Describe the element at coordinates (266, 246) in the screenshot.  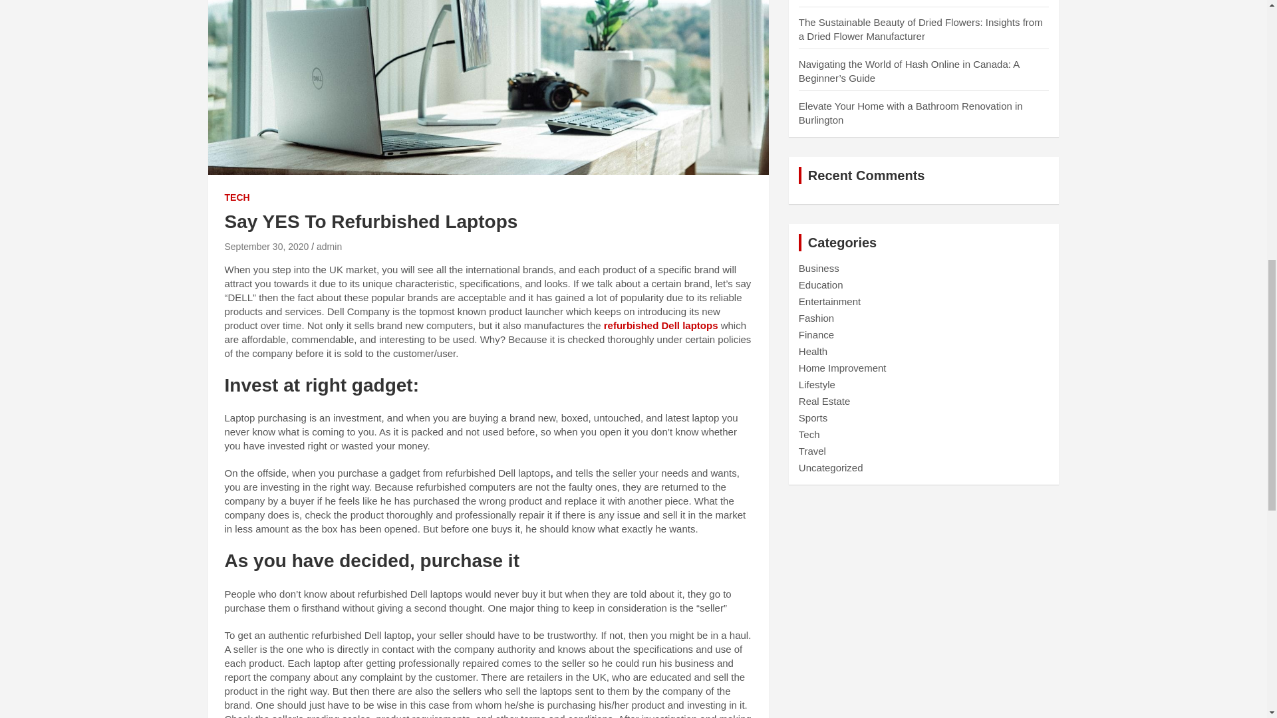
I see `September 30, 2020` at that location.